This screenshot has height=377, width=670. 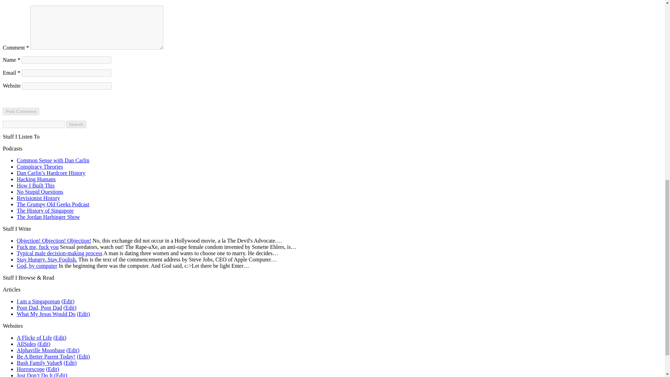 I want to click on Post Comment, so click(x=21, y=111).